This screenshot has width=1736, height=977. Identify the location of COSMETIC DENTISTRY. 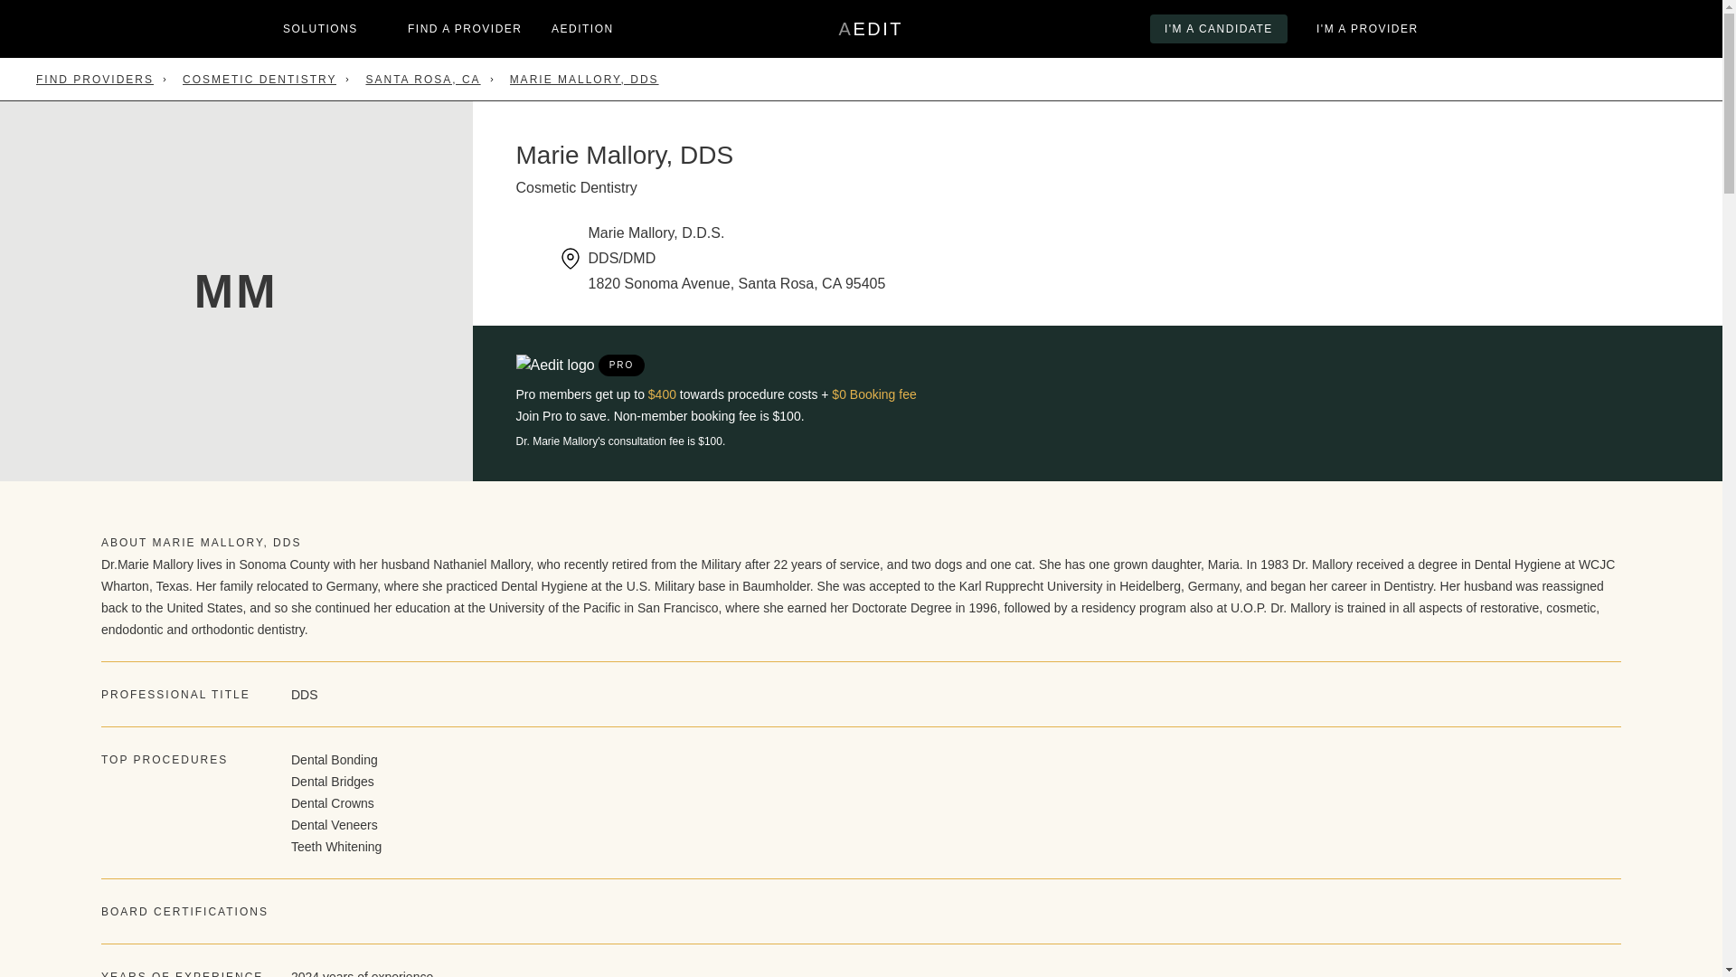
(465, 29).